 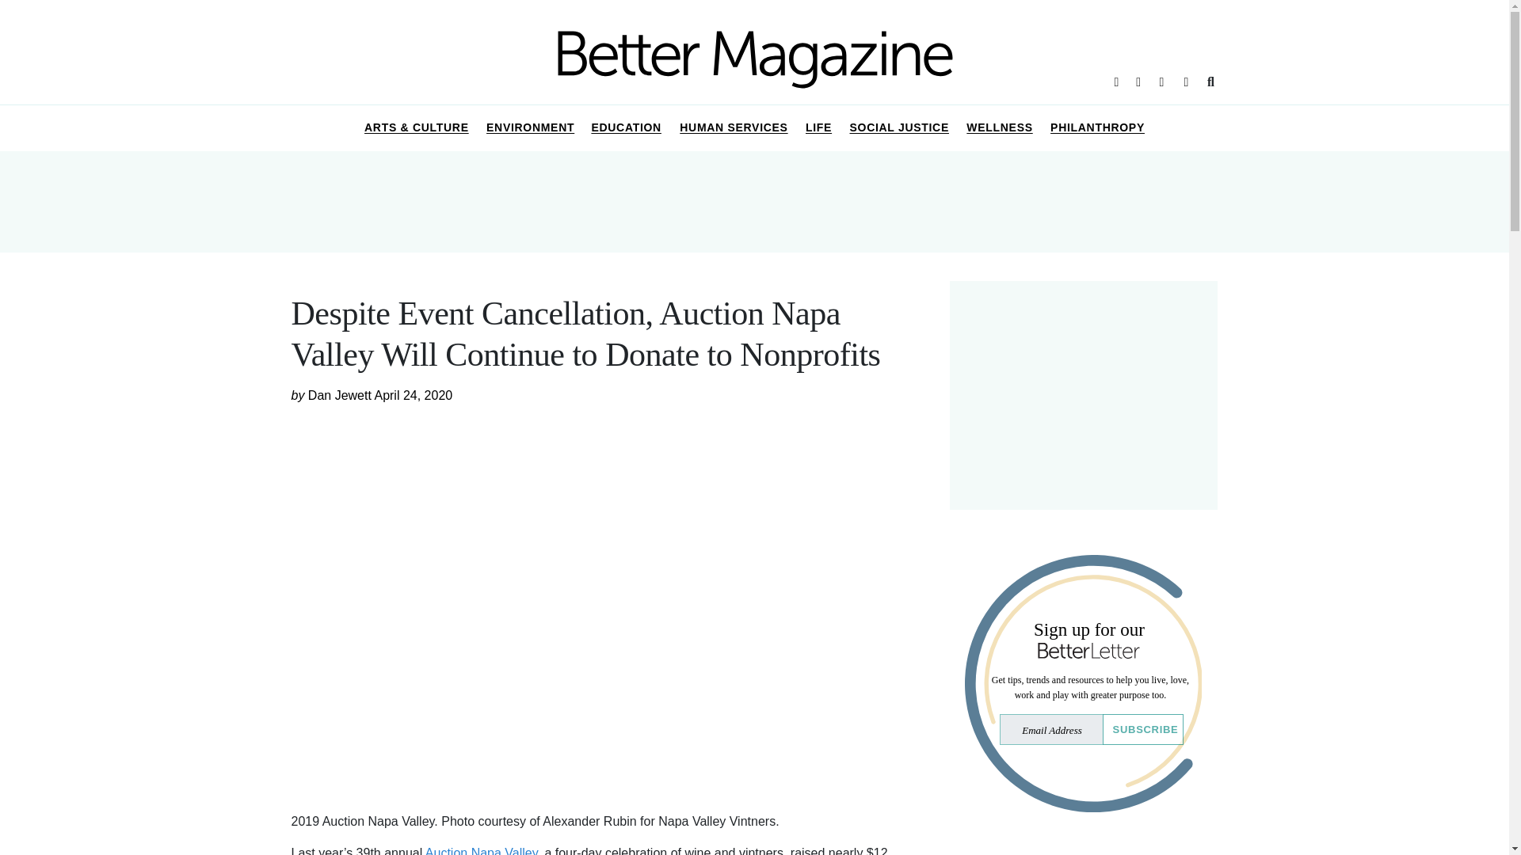 What do you see at coordinates (1097, 128) in the screenshot?
I see `PHILANTHROPY` at bounding box center [1097, 128].